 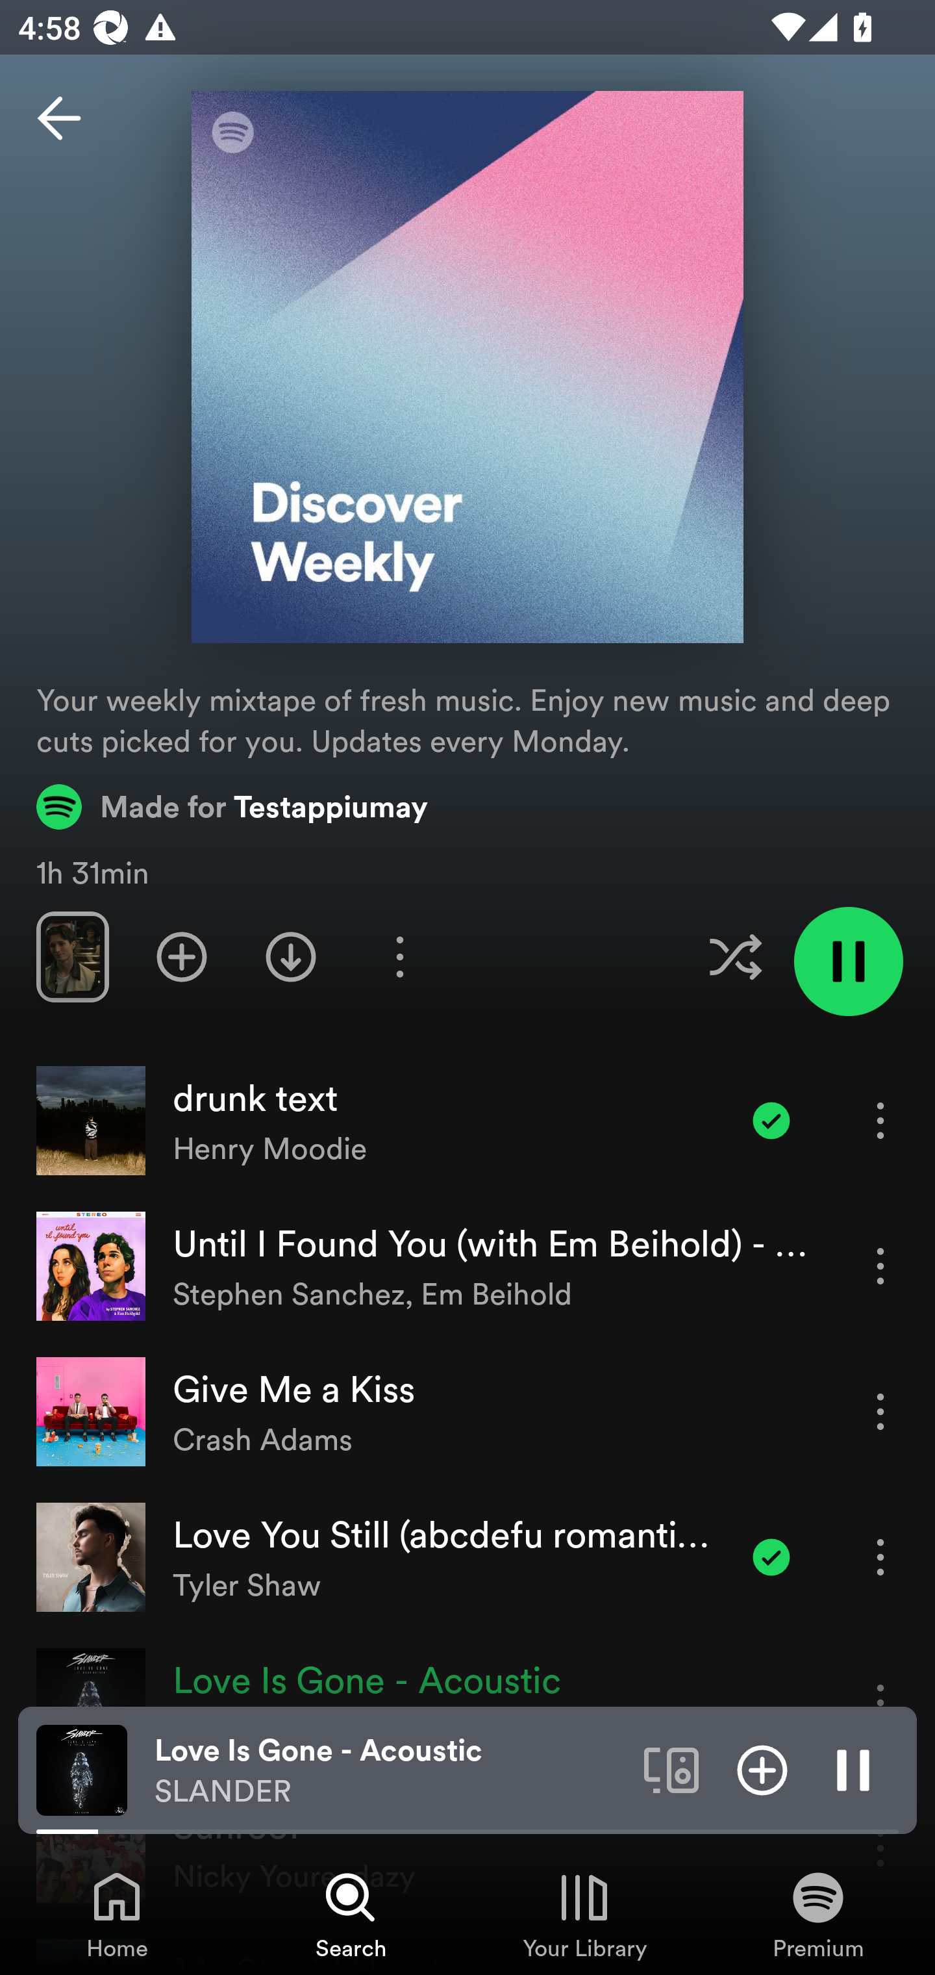 I want to click on Item added, so click(x=771, y=1120).